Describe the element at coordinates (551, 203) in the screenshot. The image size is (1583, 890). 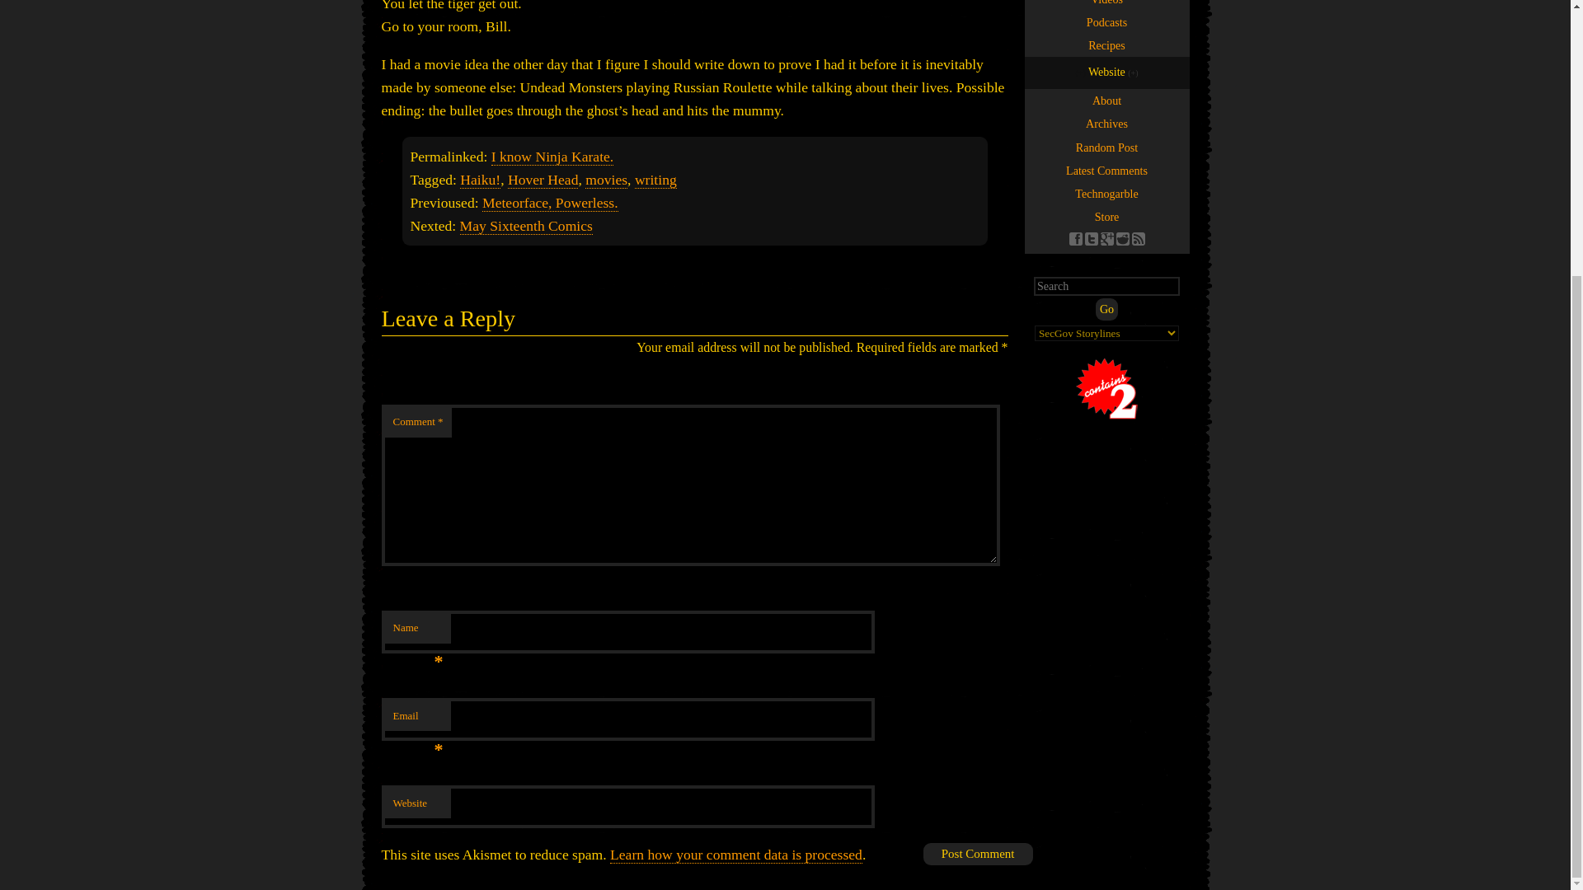
I see `Meteorface, Powerless.` at that location.